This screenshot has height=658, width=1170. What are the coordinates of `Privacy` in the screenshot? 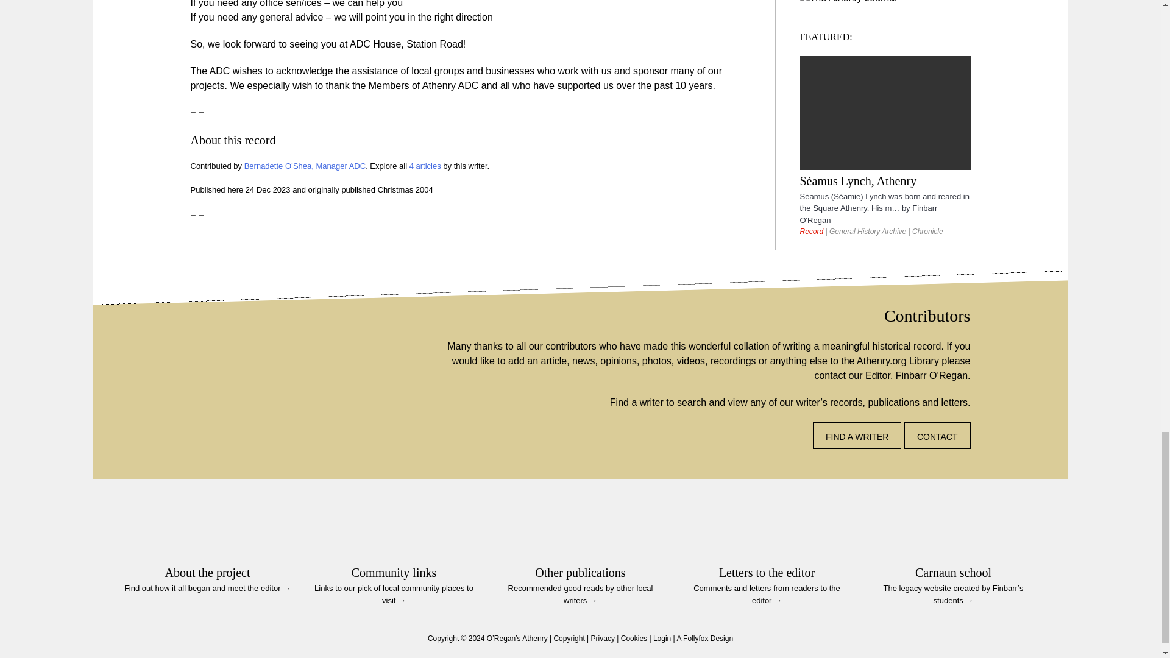 It's located at (603, 639).